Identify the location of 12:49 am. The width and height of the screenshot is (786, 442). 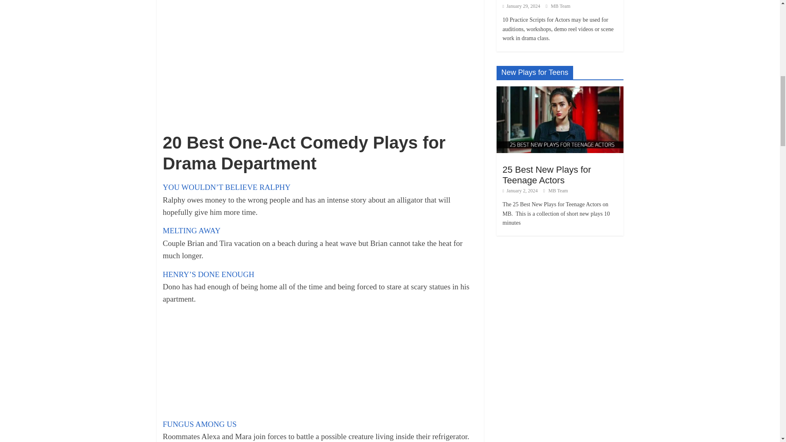
(520, 191).